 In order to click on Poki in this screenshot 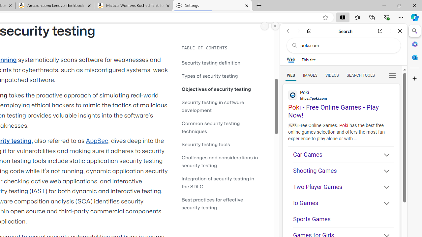, I will do `click(341, 95)`.